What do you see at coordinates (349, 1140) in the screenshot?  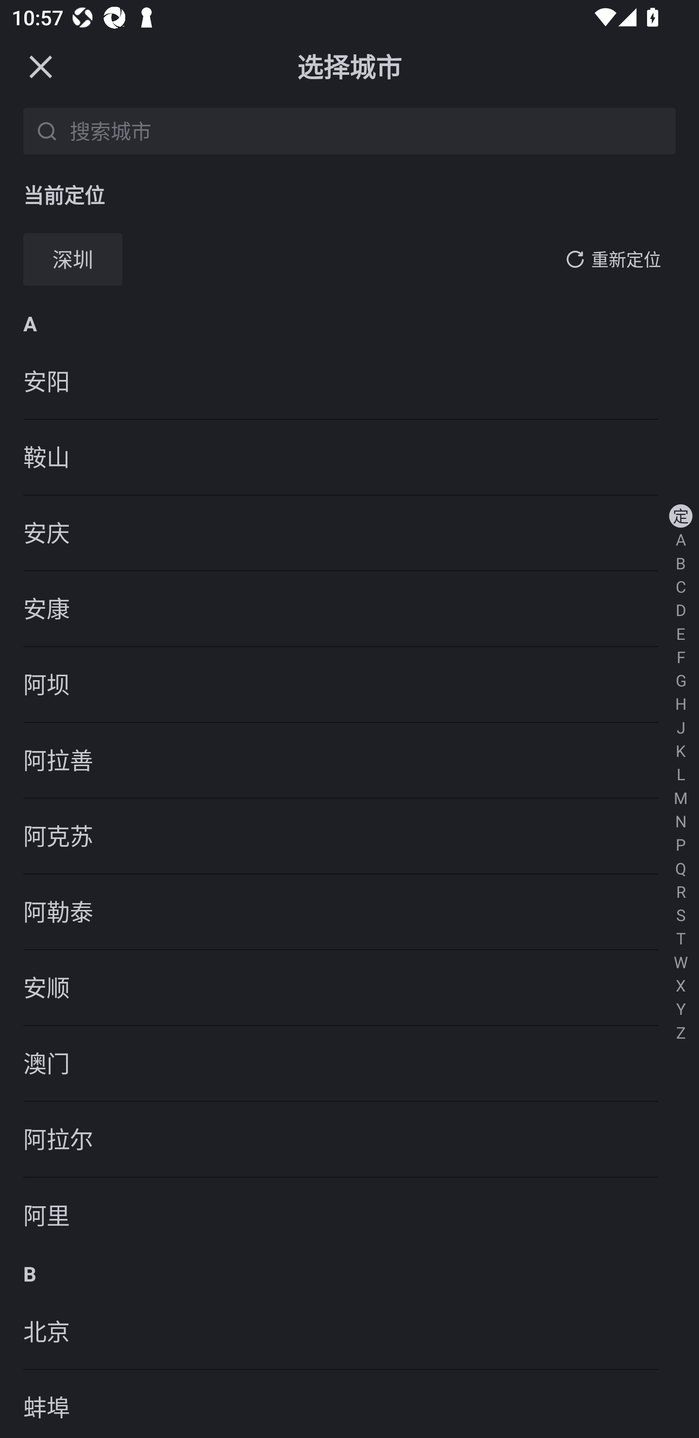 I see `阿拉尔` at bounding box center [349, 1140].